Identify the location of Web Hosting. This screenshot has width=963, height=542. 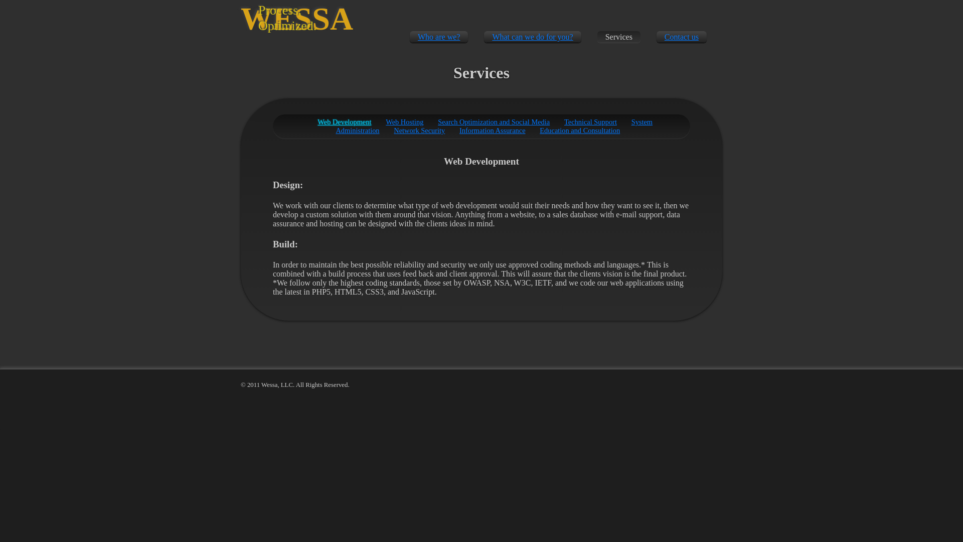
(404, 121).